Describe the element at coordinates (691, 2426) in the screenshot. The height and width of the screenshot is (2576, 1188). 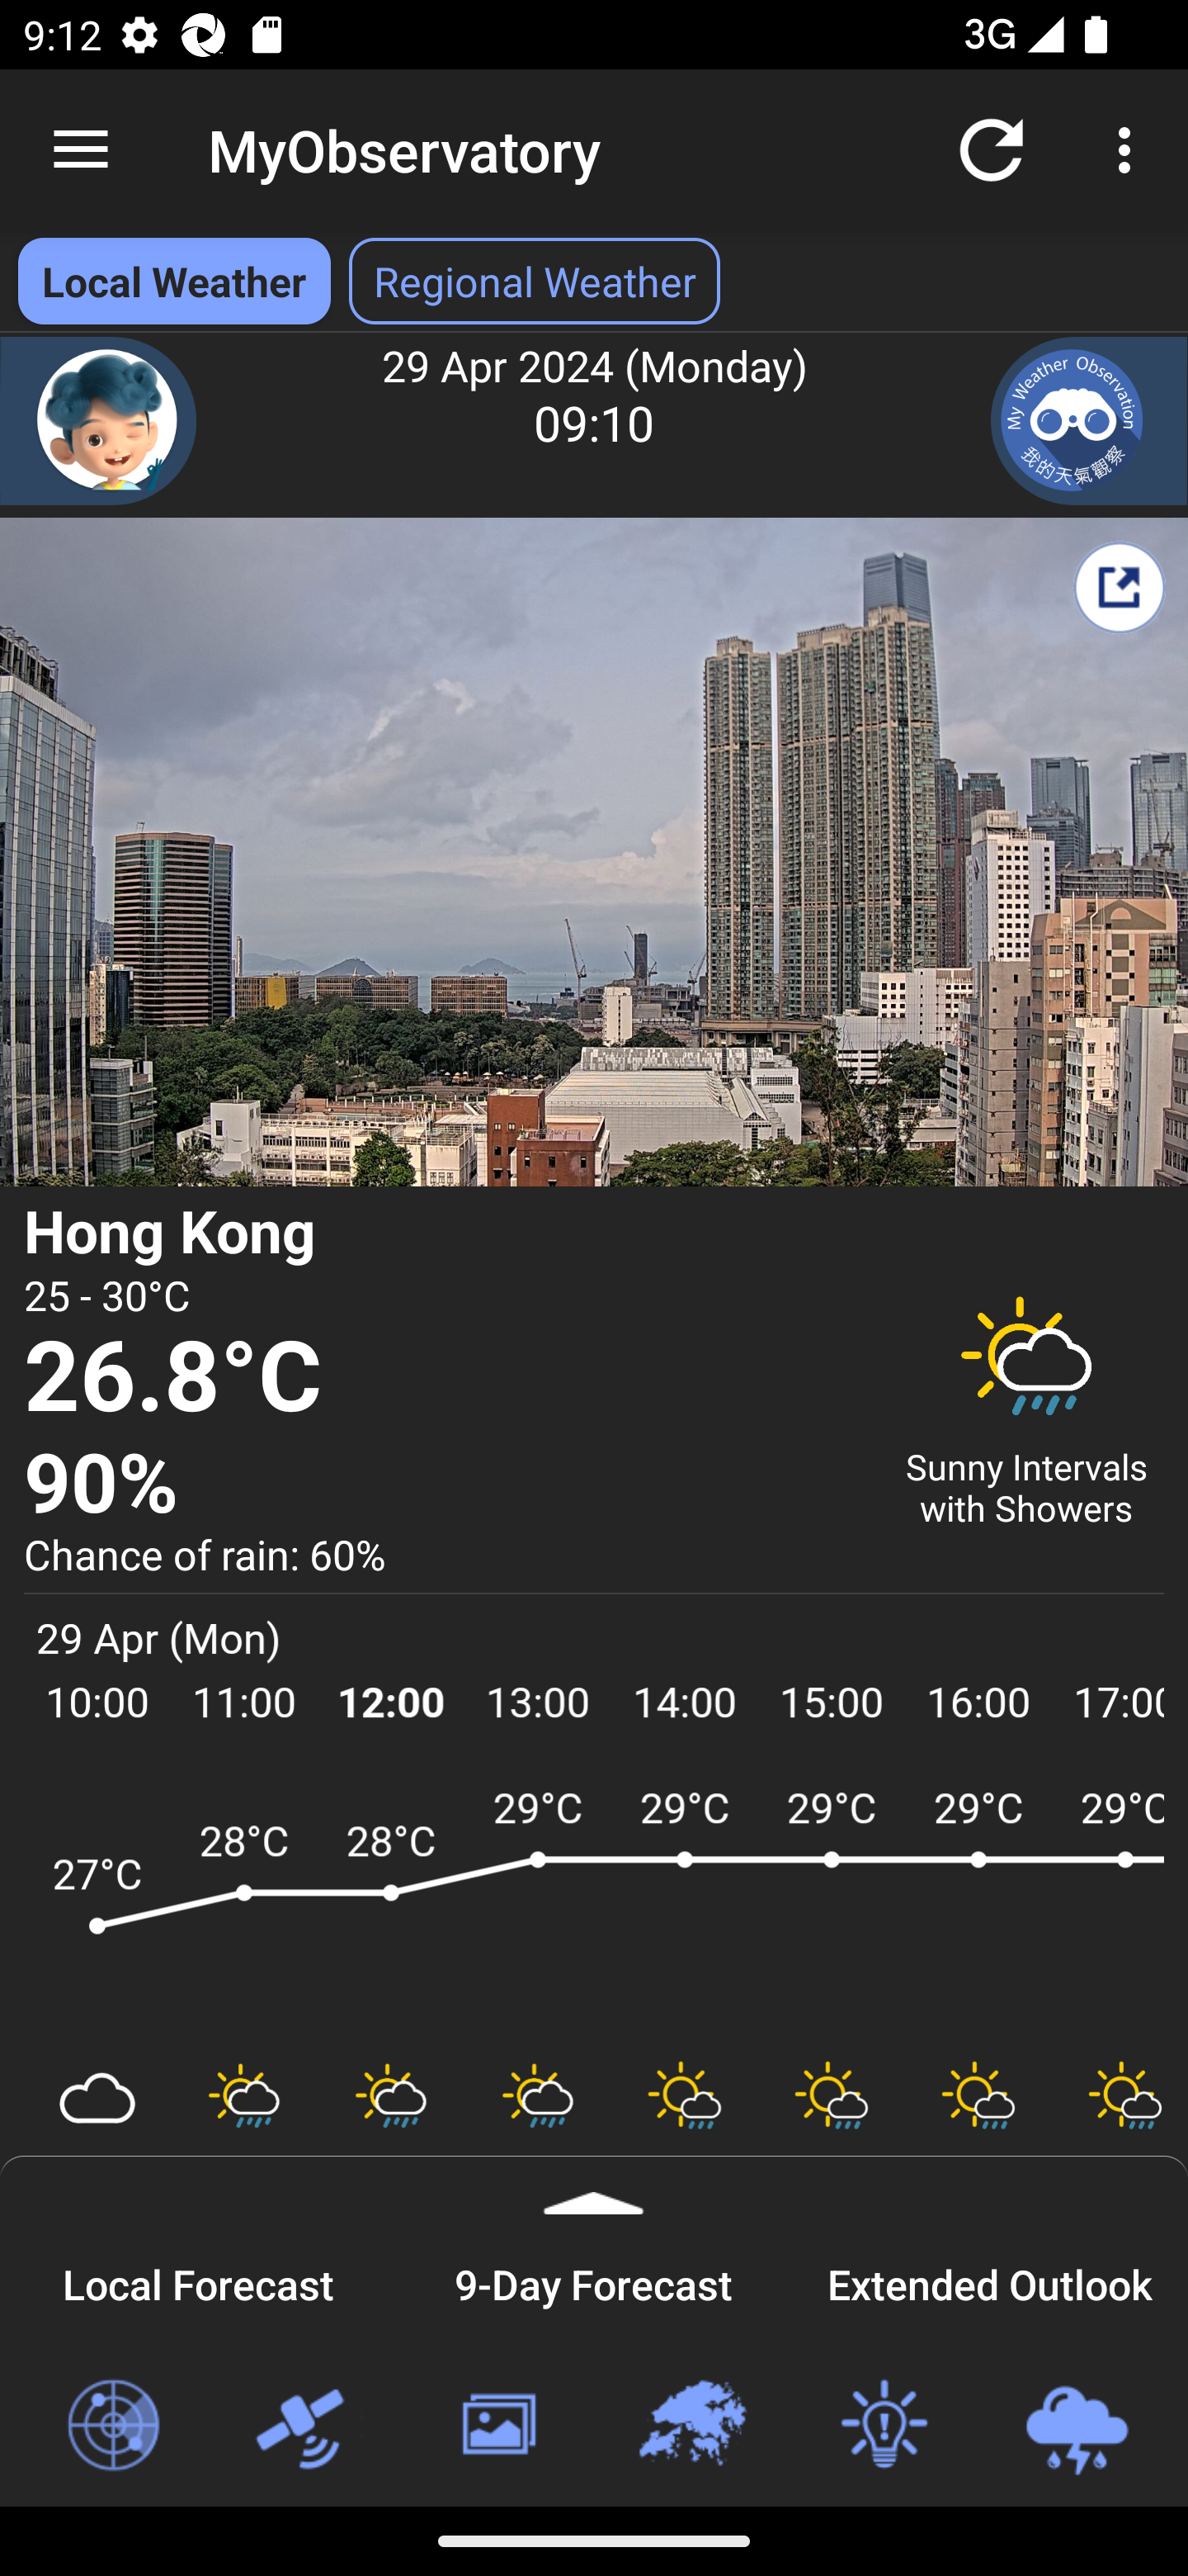
I see `Regional Weather` at that location.